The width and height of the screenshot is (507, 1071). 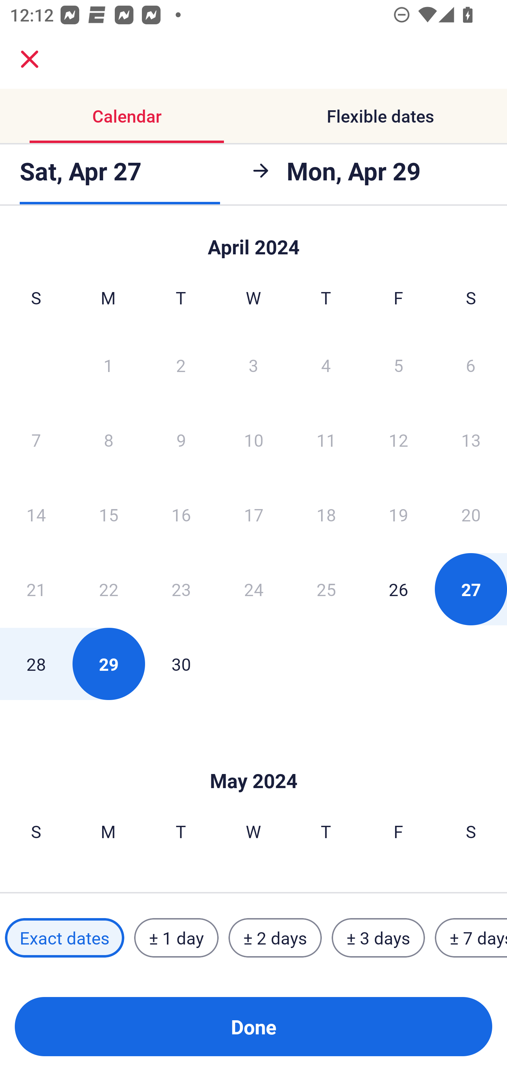 I want to click on 15 Monday, April 15, 2024, so click(x=108, y=514).